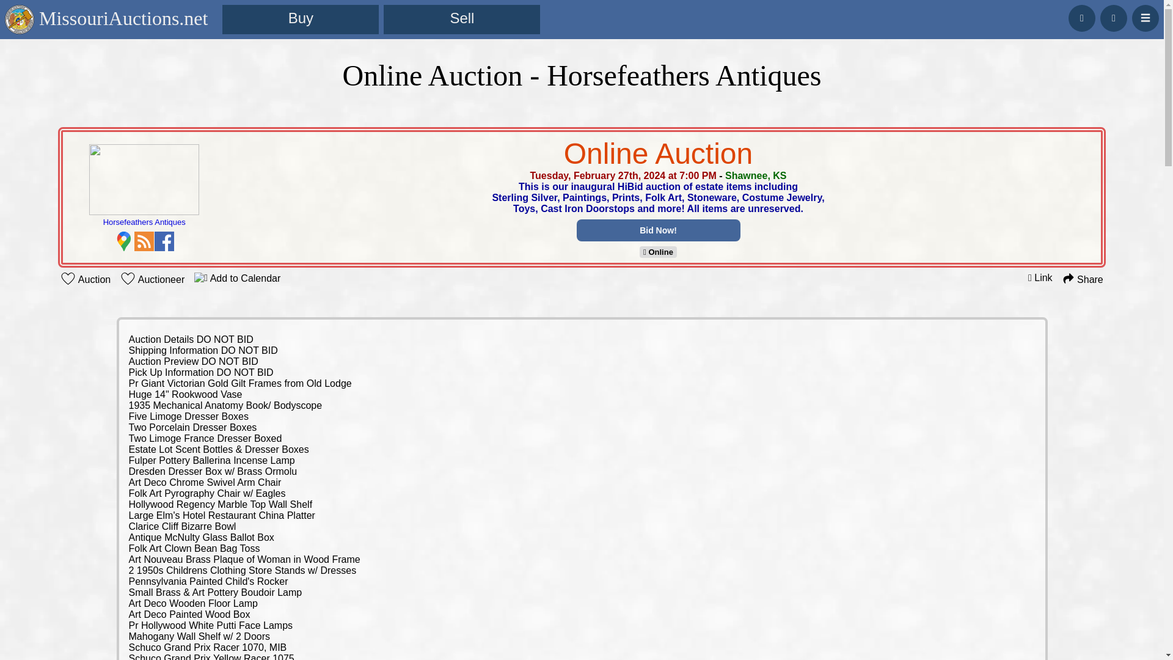 The image size is (1173, 660). Describe the element at coordinates (461, 20) in the screenshot. I see `Sell` at that location.